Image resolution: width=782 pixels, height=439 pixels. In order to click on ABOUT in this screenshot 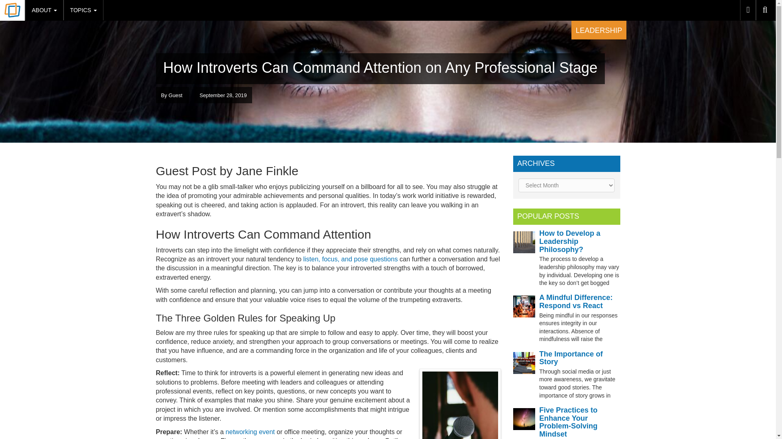, I will do `click(44, 10)`.